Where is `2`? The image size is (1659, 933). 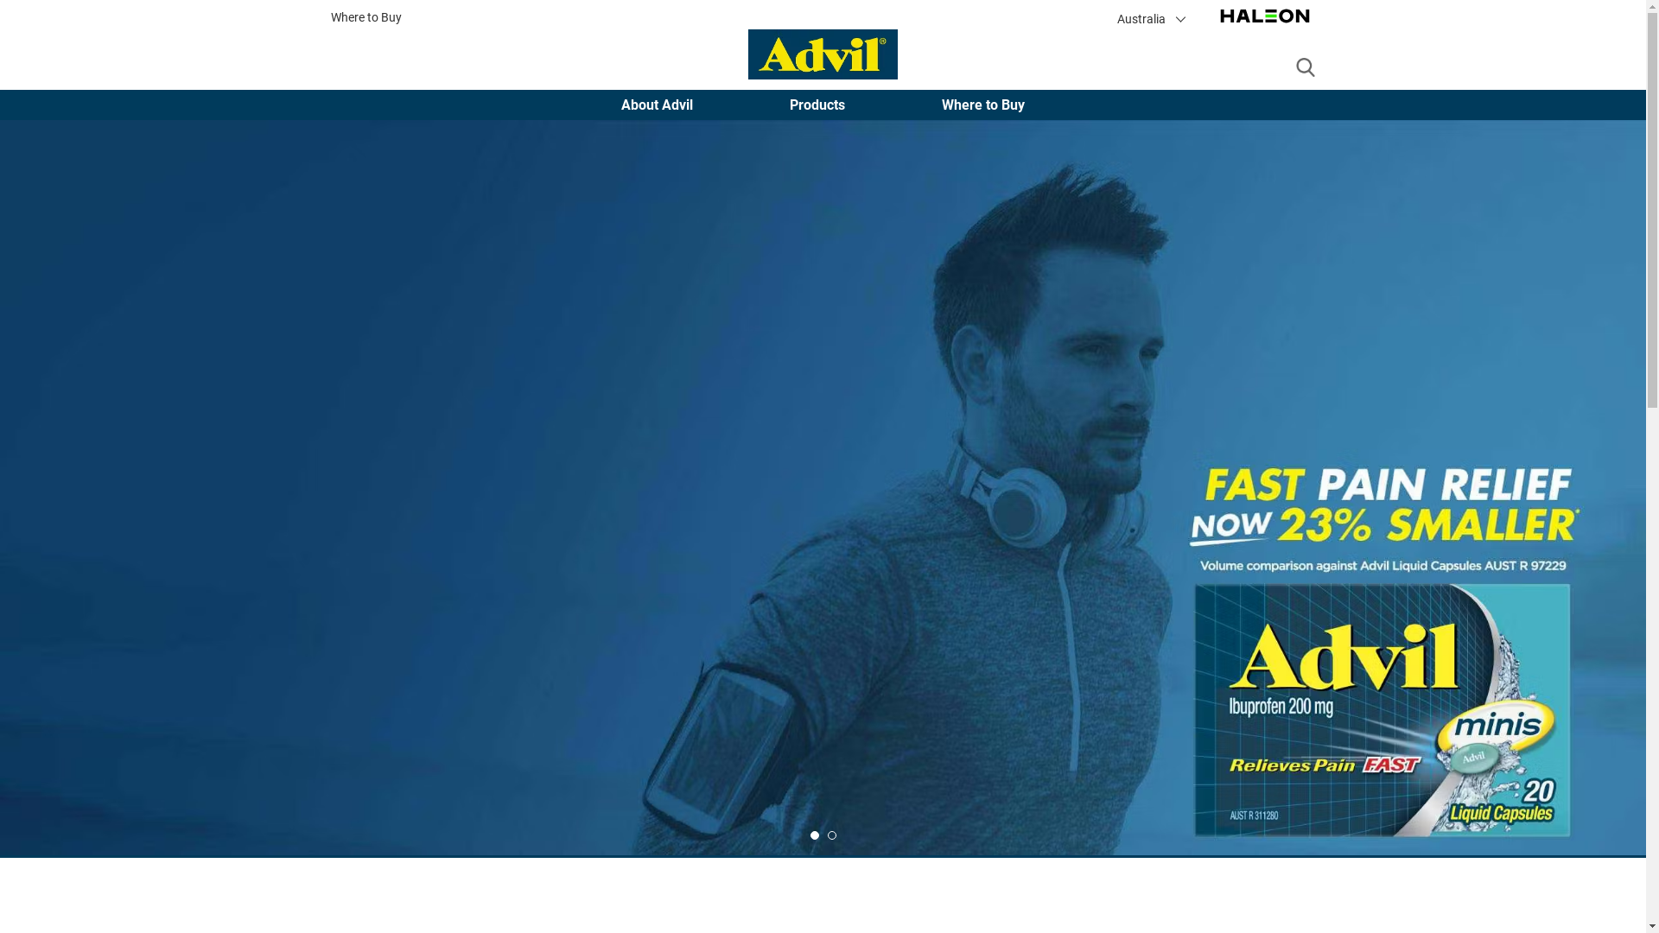
2 is located at coordinates (832, 835).